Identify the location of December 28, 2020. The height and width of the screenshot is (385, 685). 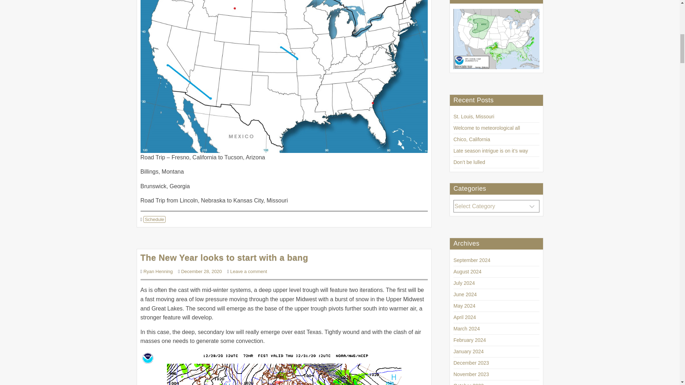
(202, 271).